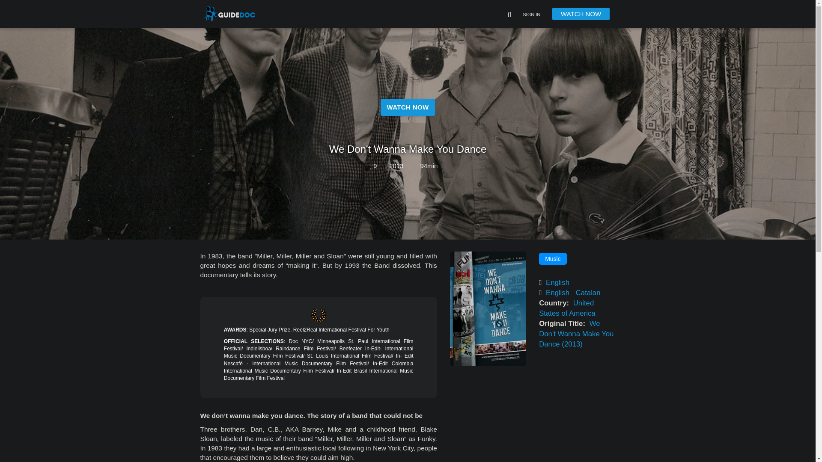 The width and height of the screenshot is (822, 462). I want to click on WATCH NOW, so click(408, 118).